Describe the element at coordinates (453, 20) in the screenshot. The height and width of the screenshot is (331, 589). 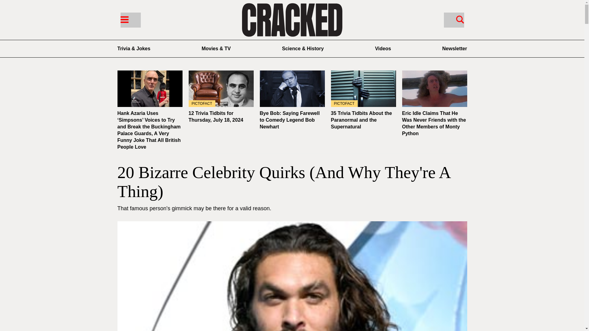
I see `Search` at that location.